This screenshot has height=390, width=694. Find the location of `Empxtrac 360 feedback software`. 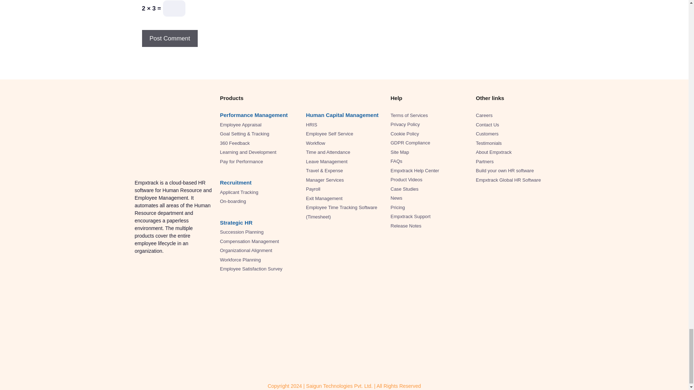

Empxtrac 360 feedback software is located at coordinates (234, 143).